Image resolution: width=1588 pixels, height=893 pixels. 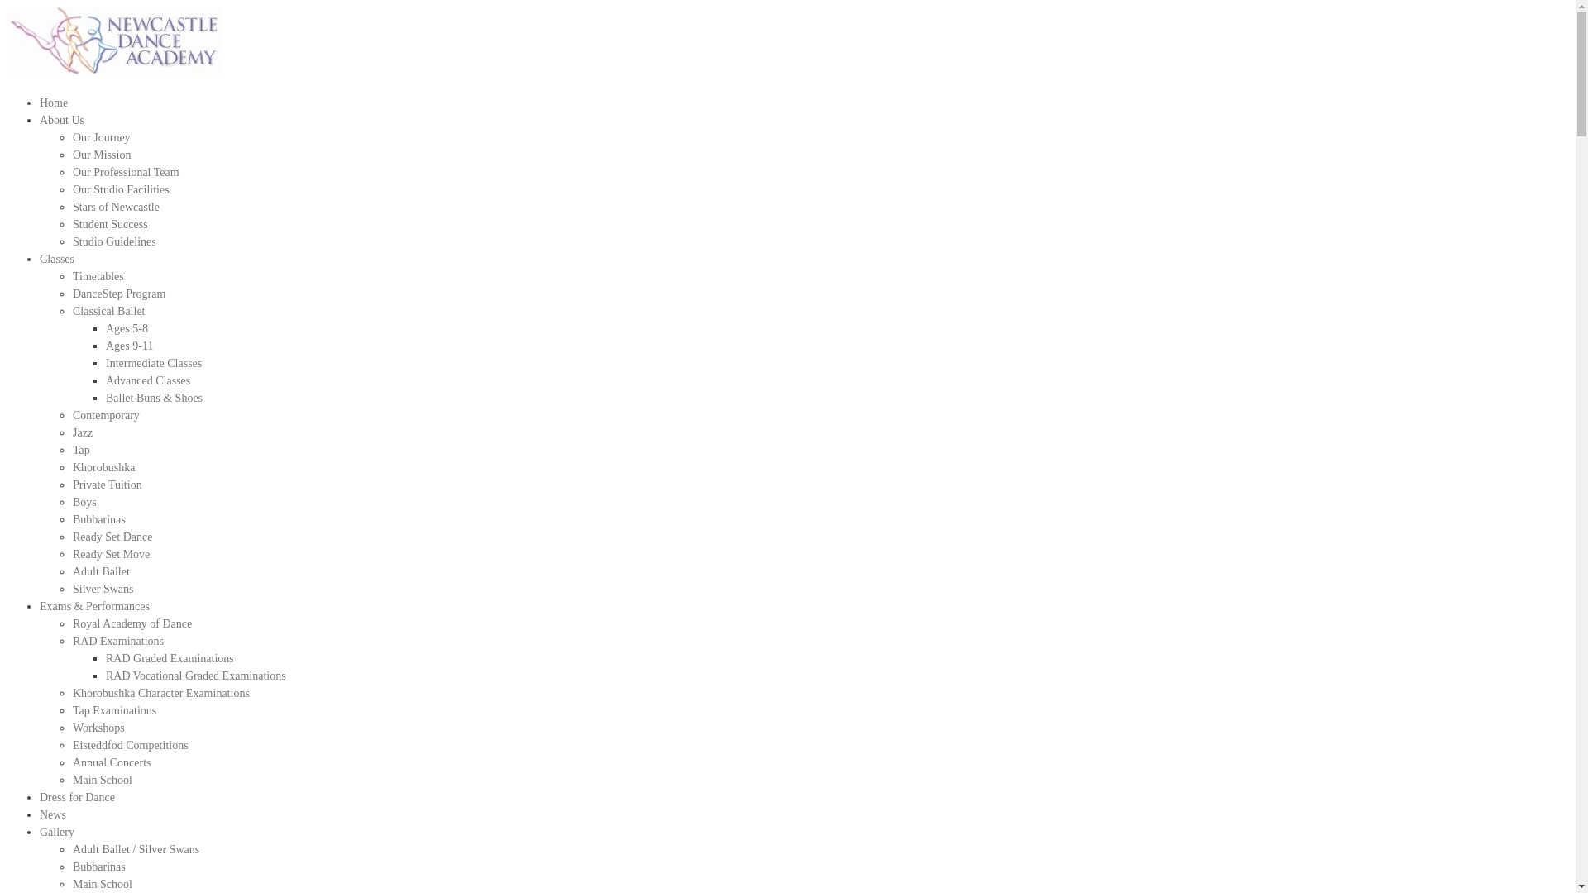 What do you see at coordinates (161, 693) in the screenshot?
I see `Khorobushka Character Examinations` at bounding box center [161, 693].